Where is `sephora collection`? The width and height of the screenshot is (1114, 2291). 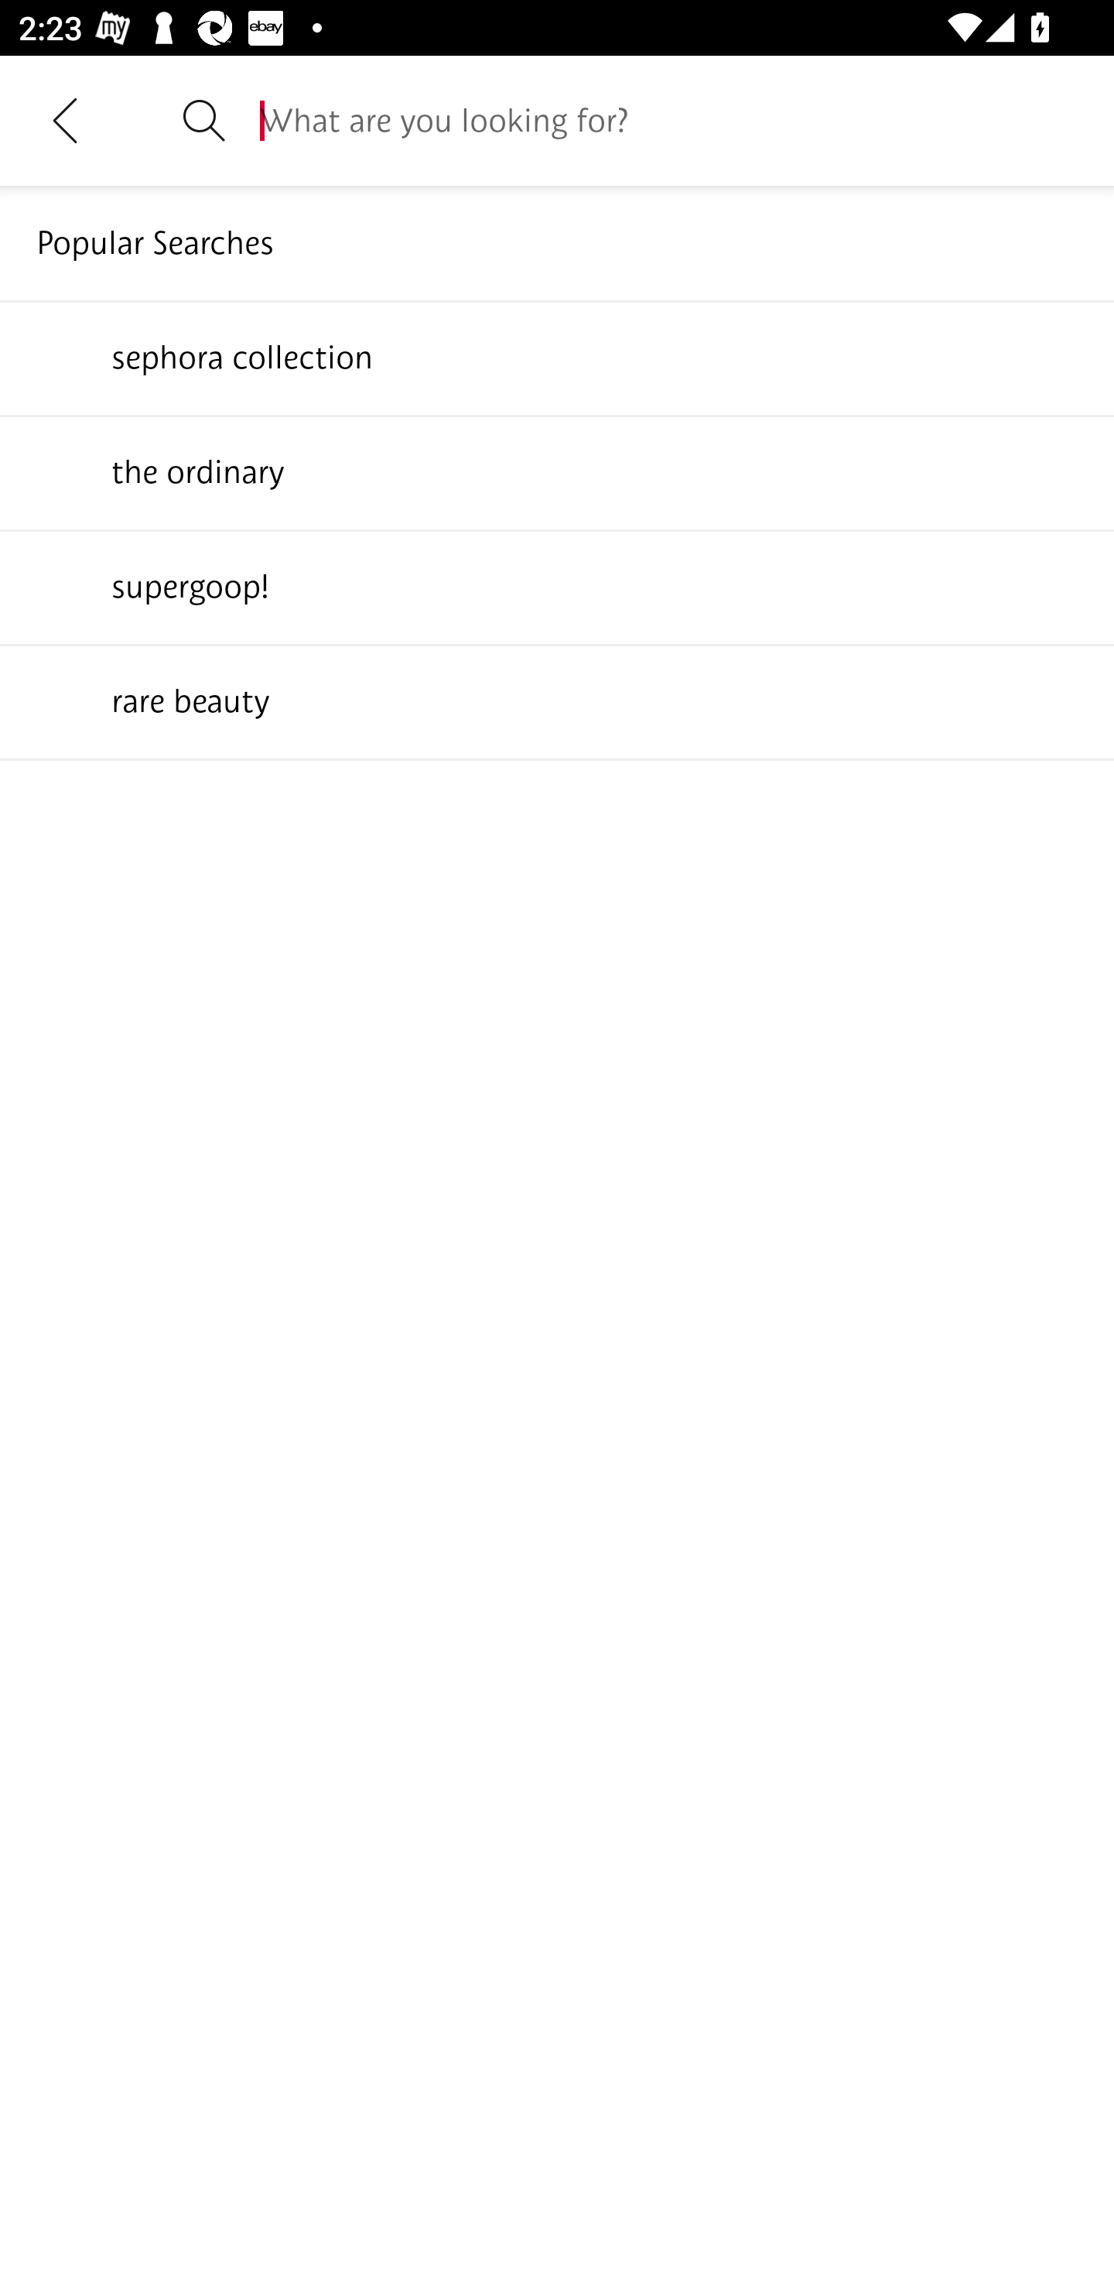 sephora collection is located at coordinates (557, 357).